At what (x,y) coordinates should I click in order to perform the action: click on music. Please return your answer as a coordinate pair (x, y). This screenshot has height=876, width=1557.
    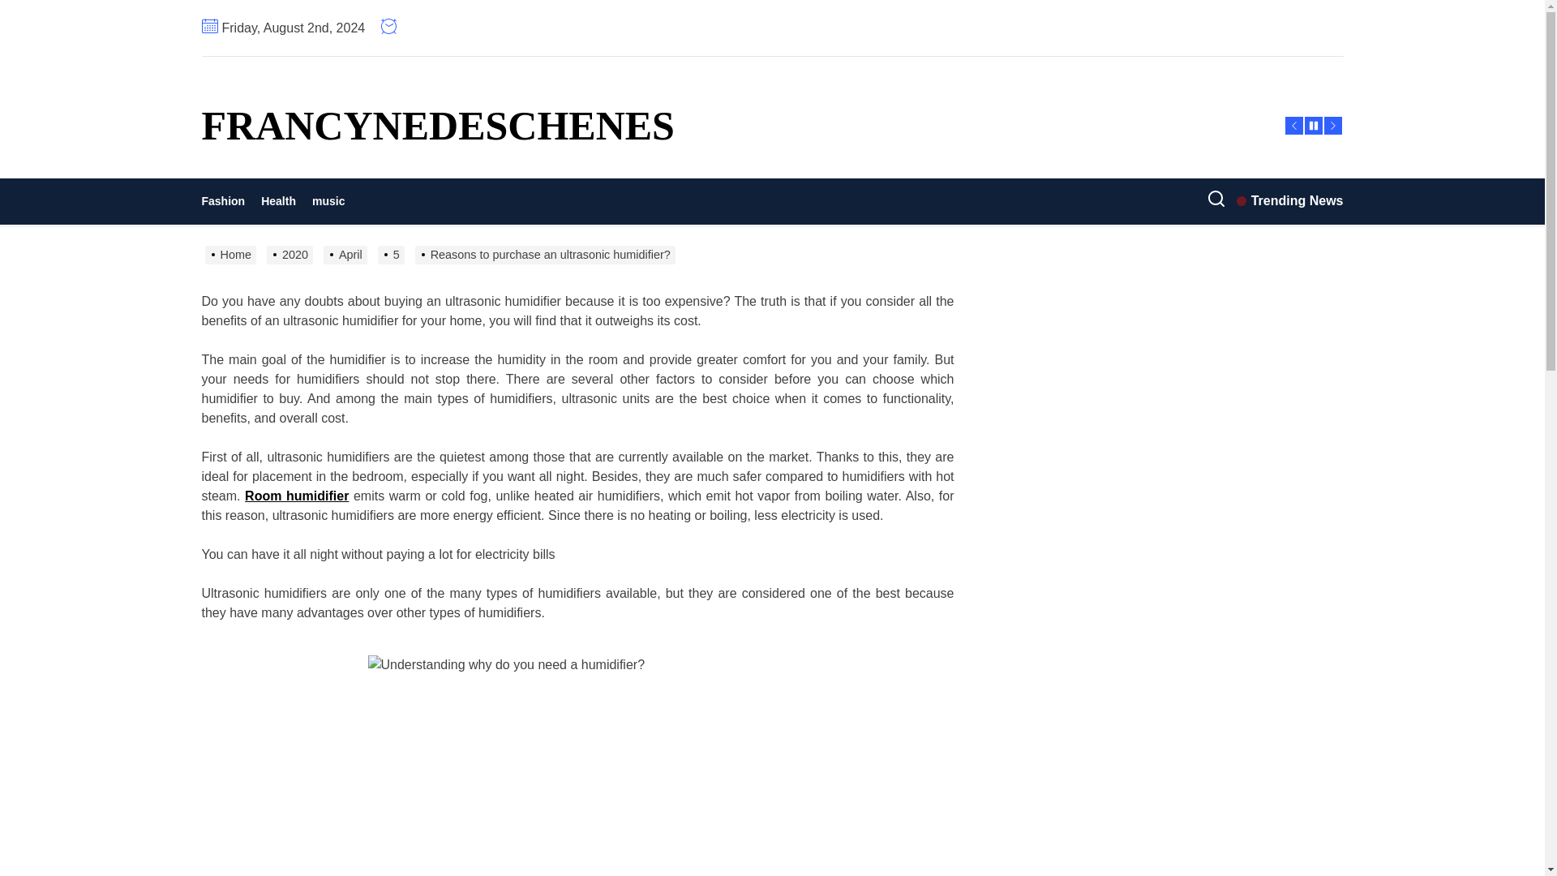
    Looking at the image, I should click on (328, 201).